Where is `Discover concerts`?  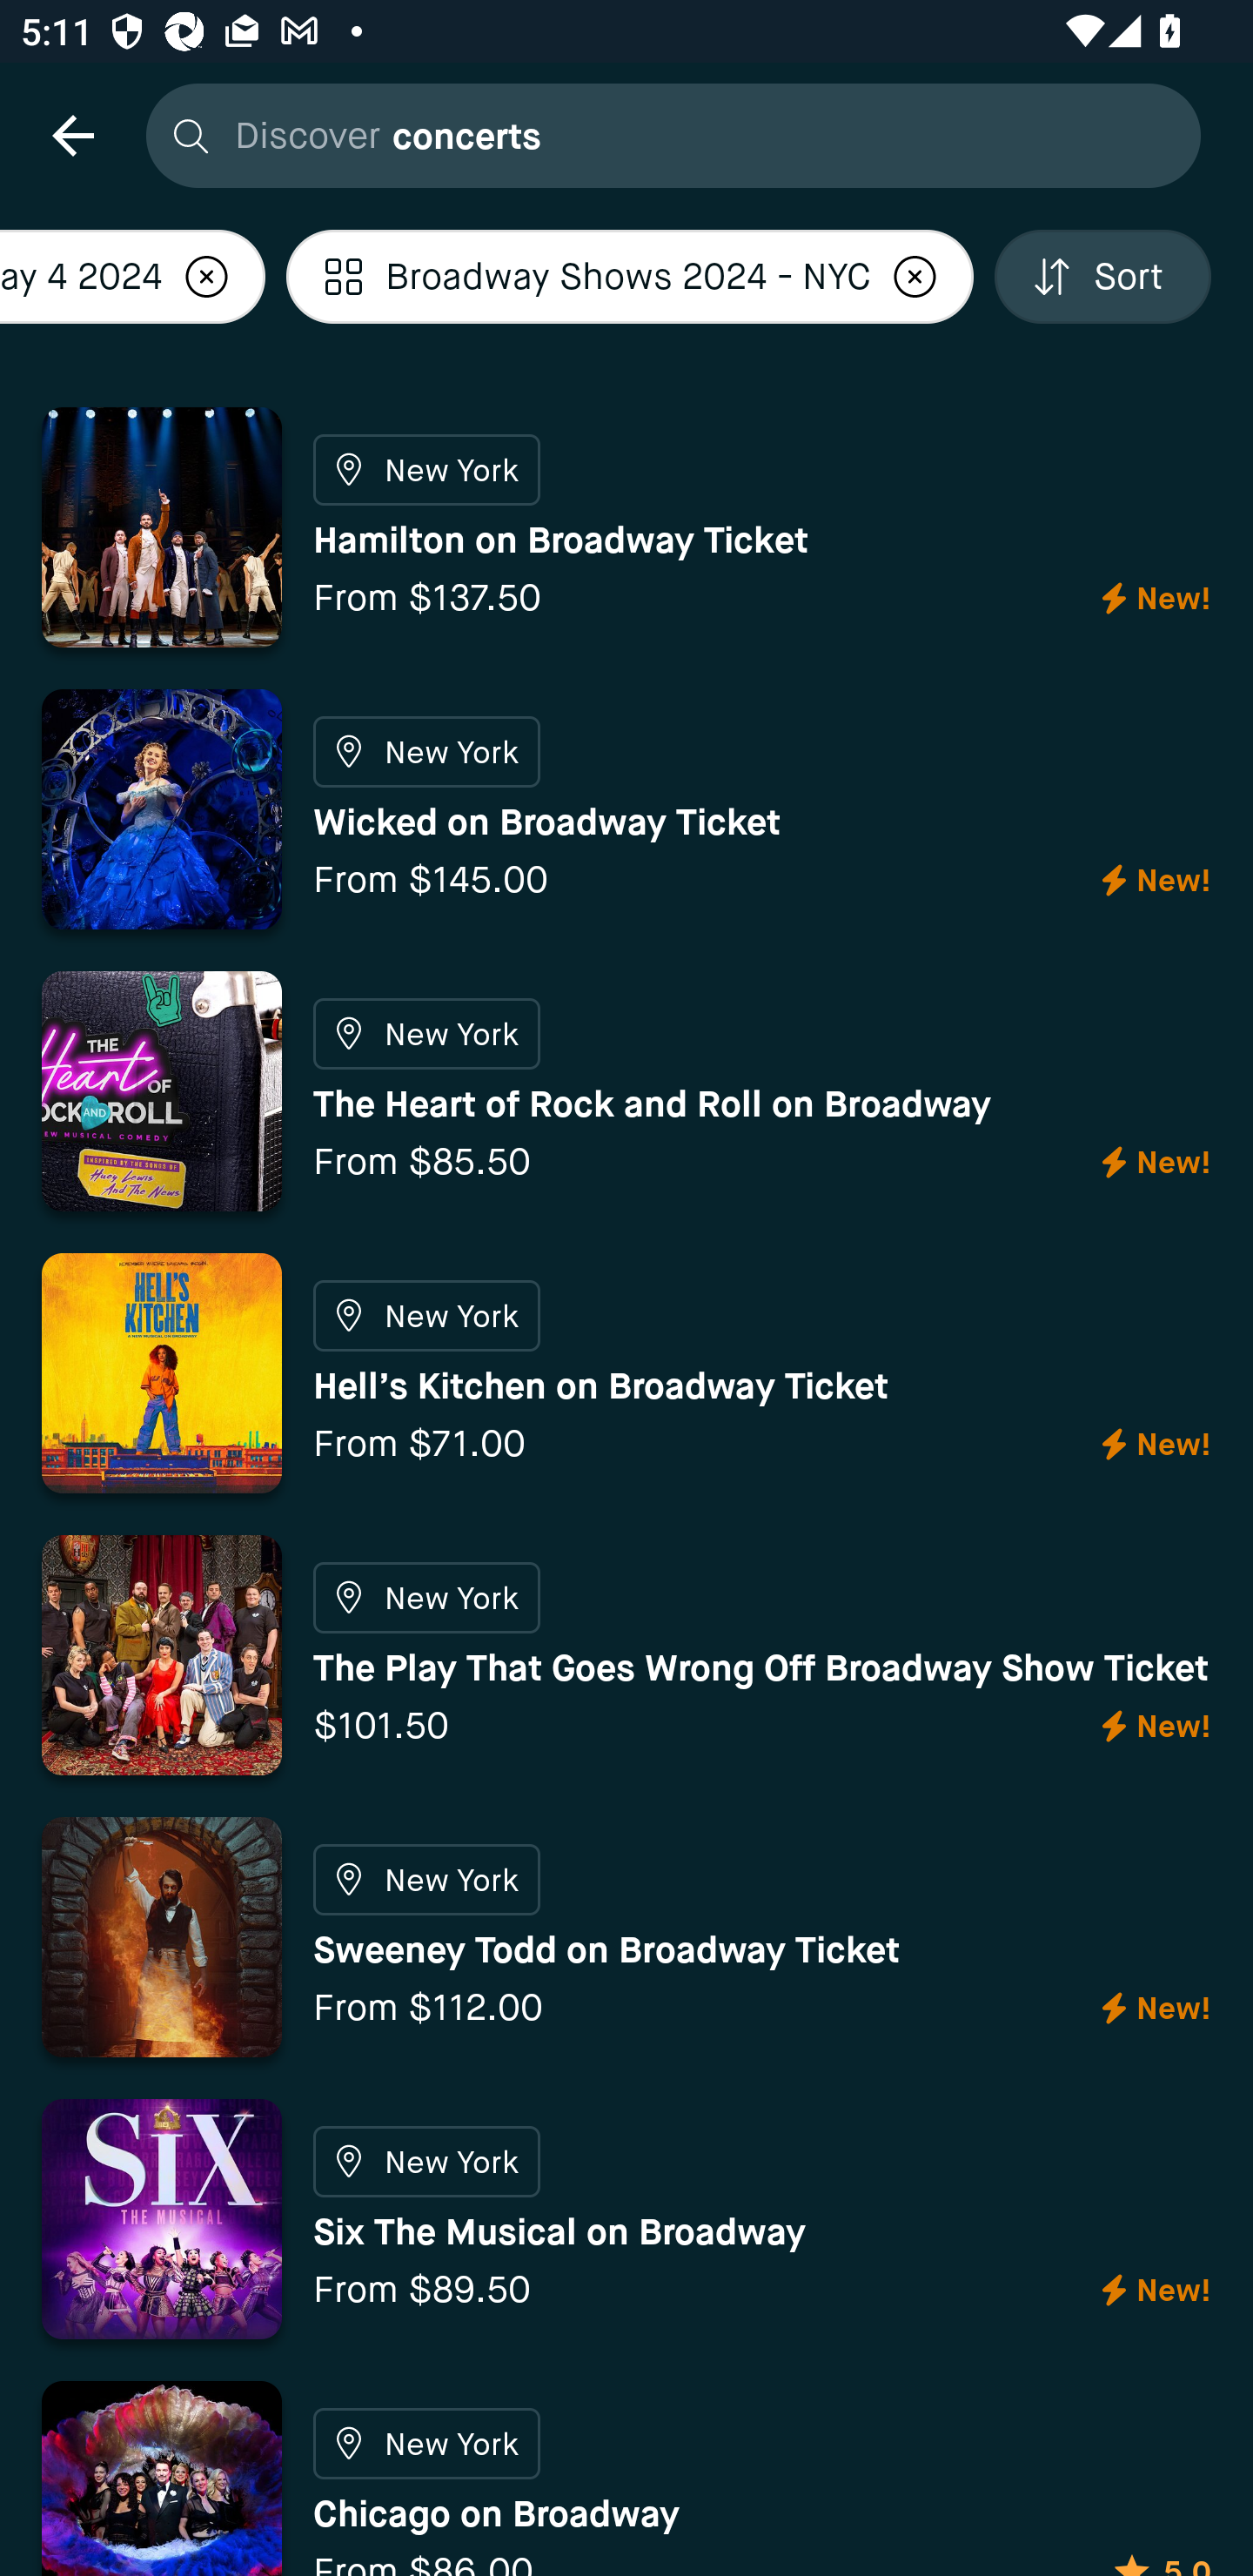 Discover concerts is located at coordinates (666, 134).